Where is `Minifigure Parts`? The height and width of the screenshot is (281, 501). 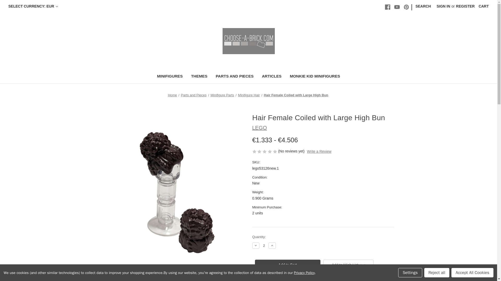
Minifigure Parts is located at coordinates (222, 95).